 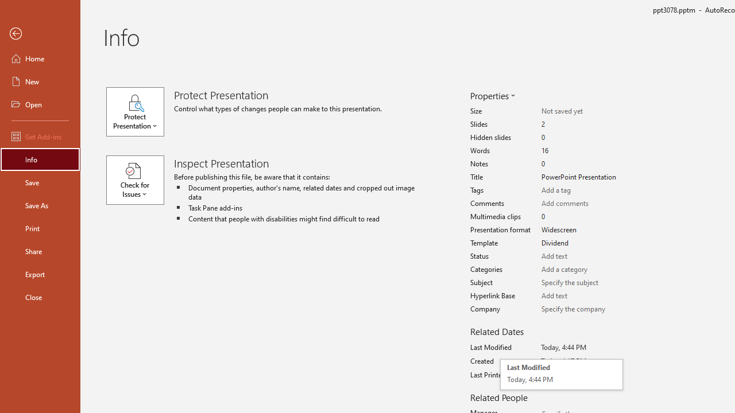 What do you see at coordinates (40, 159) in the screenshot?
I see `Info` at bounding box center [40, 159].